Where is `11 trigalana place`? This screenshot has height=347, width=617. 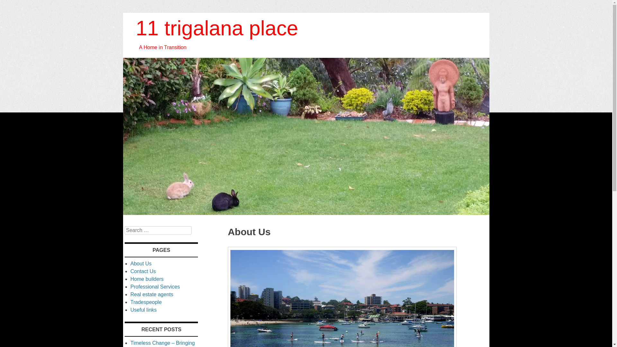 11 trigalana place is located at coordinates (217, 28).